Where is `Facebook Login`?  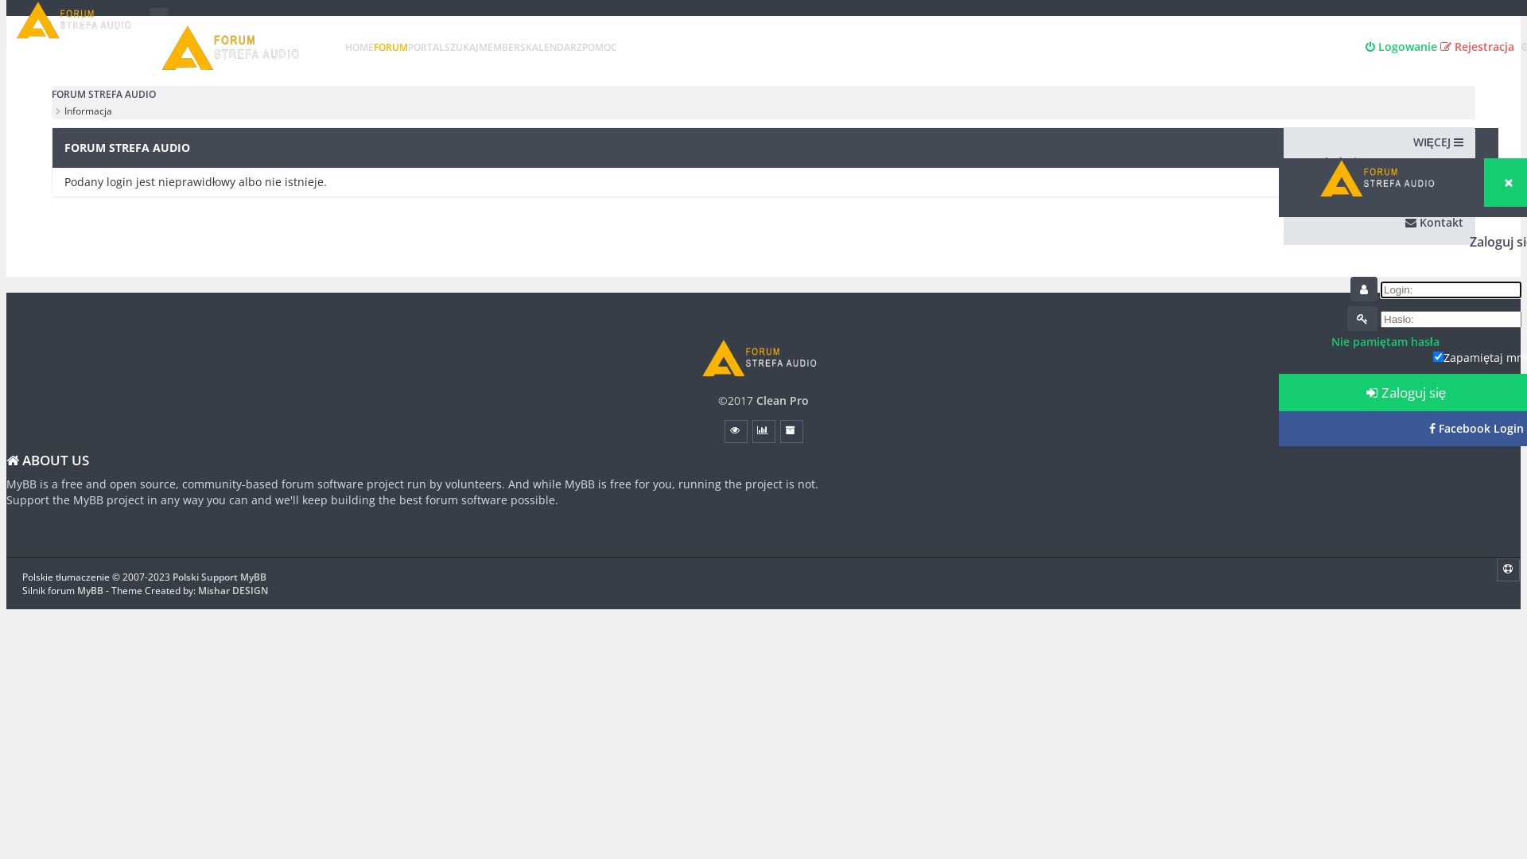 Facebook Login is located at coordinates (1476, 428).